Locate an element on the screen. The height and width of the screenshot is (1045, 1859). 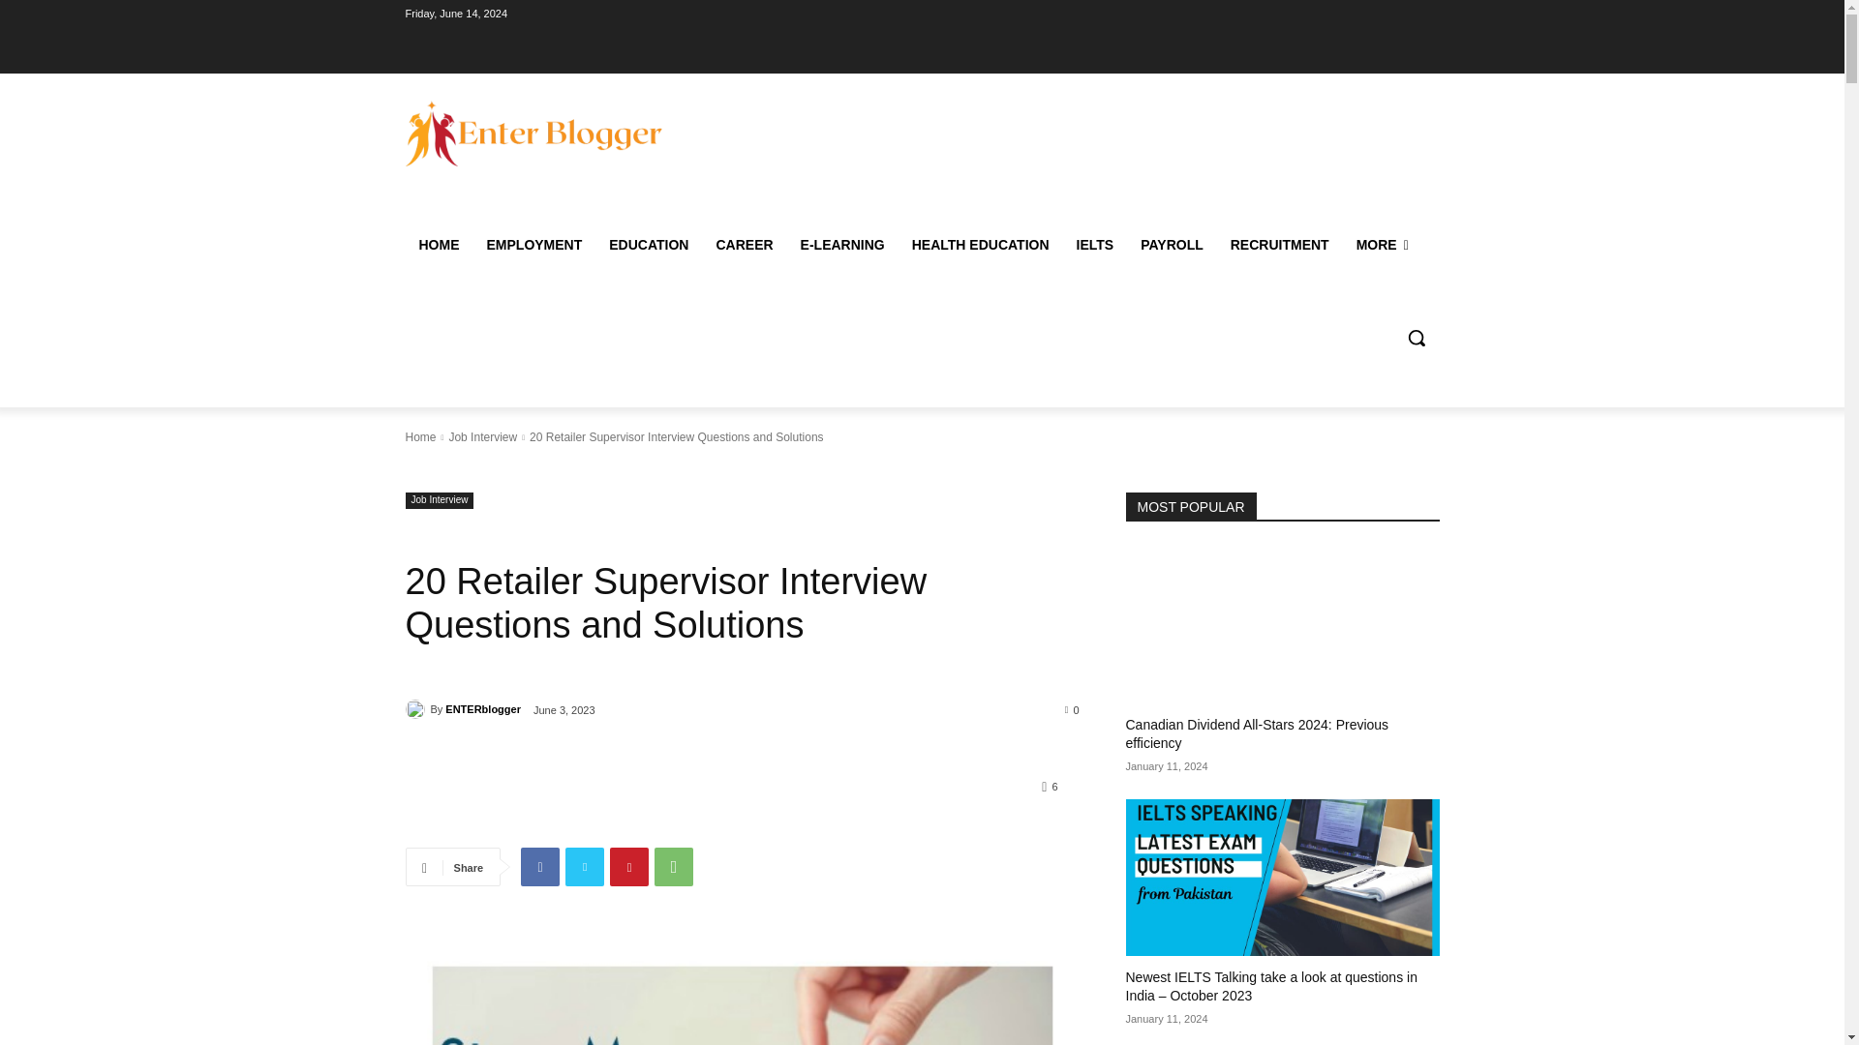
Facebook is located at coordinates (539, 866).